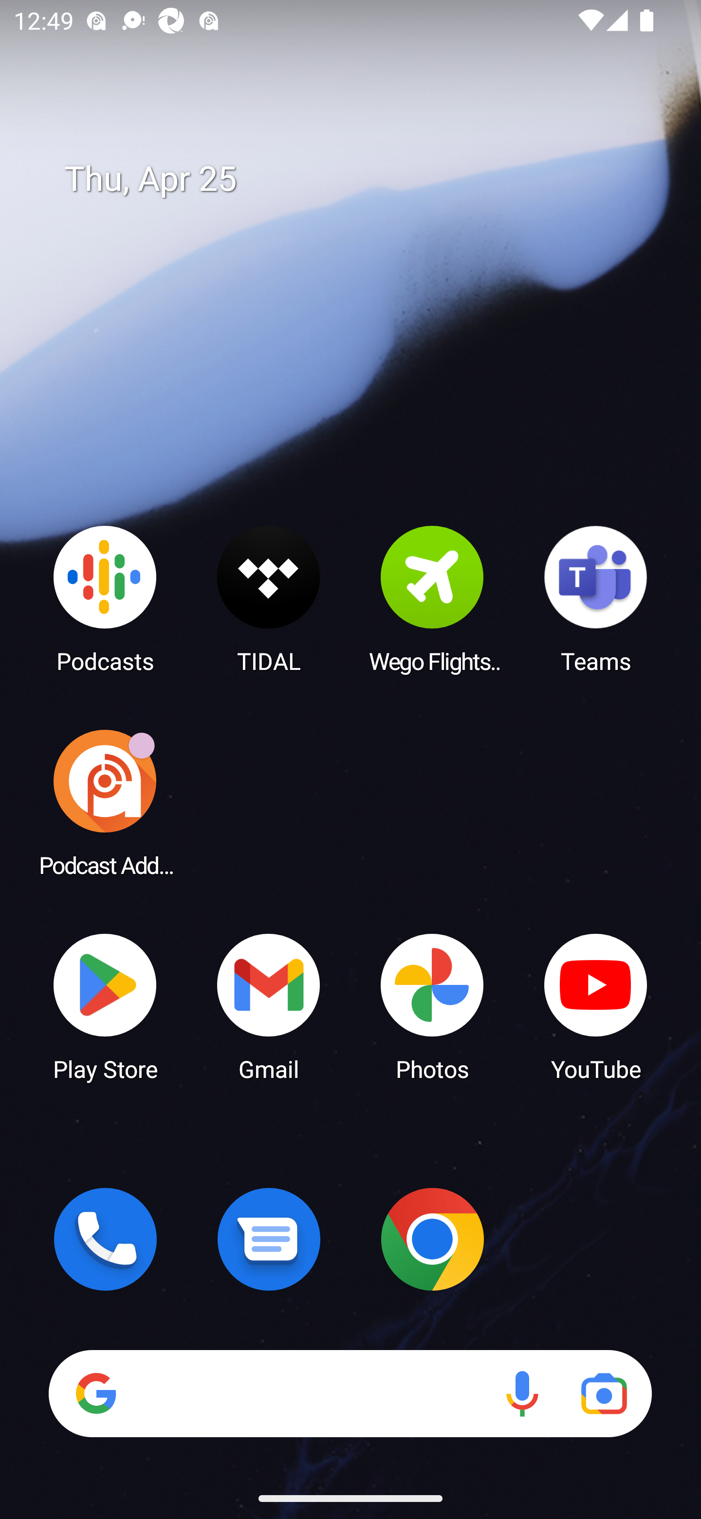 The width and height of the screenshot is (701, 1519). Describe the element at coordinates (522, 1393) in the screenshot. I see `Voice search` at that location.